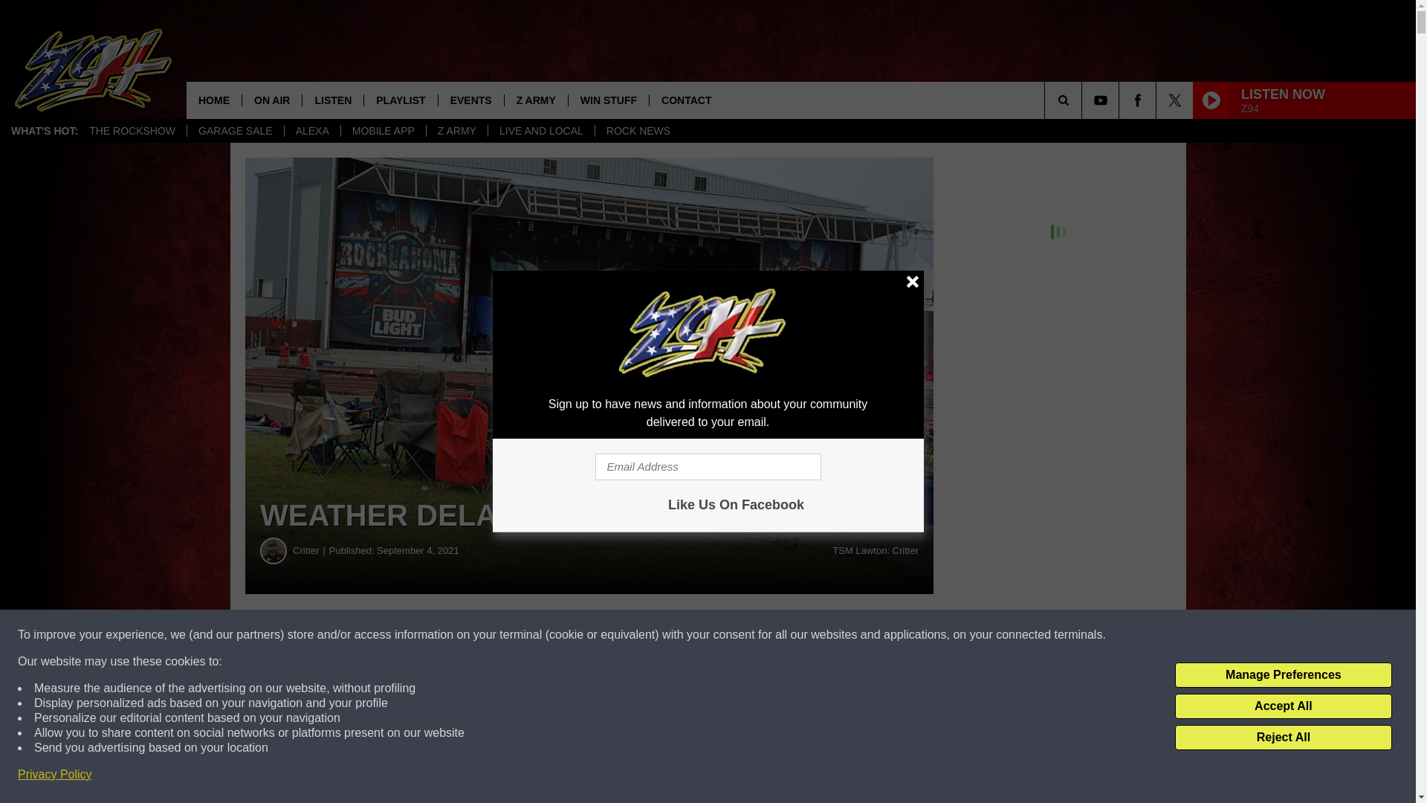  Describe the element at coordinates (608, 100) in the screenshot. I see `WIN STUFF` at that location.